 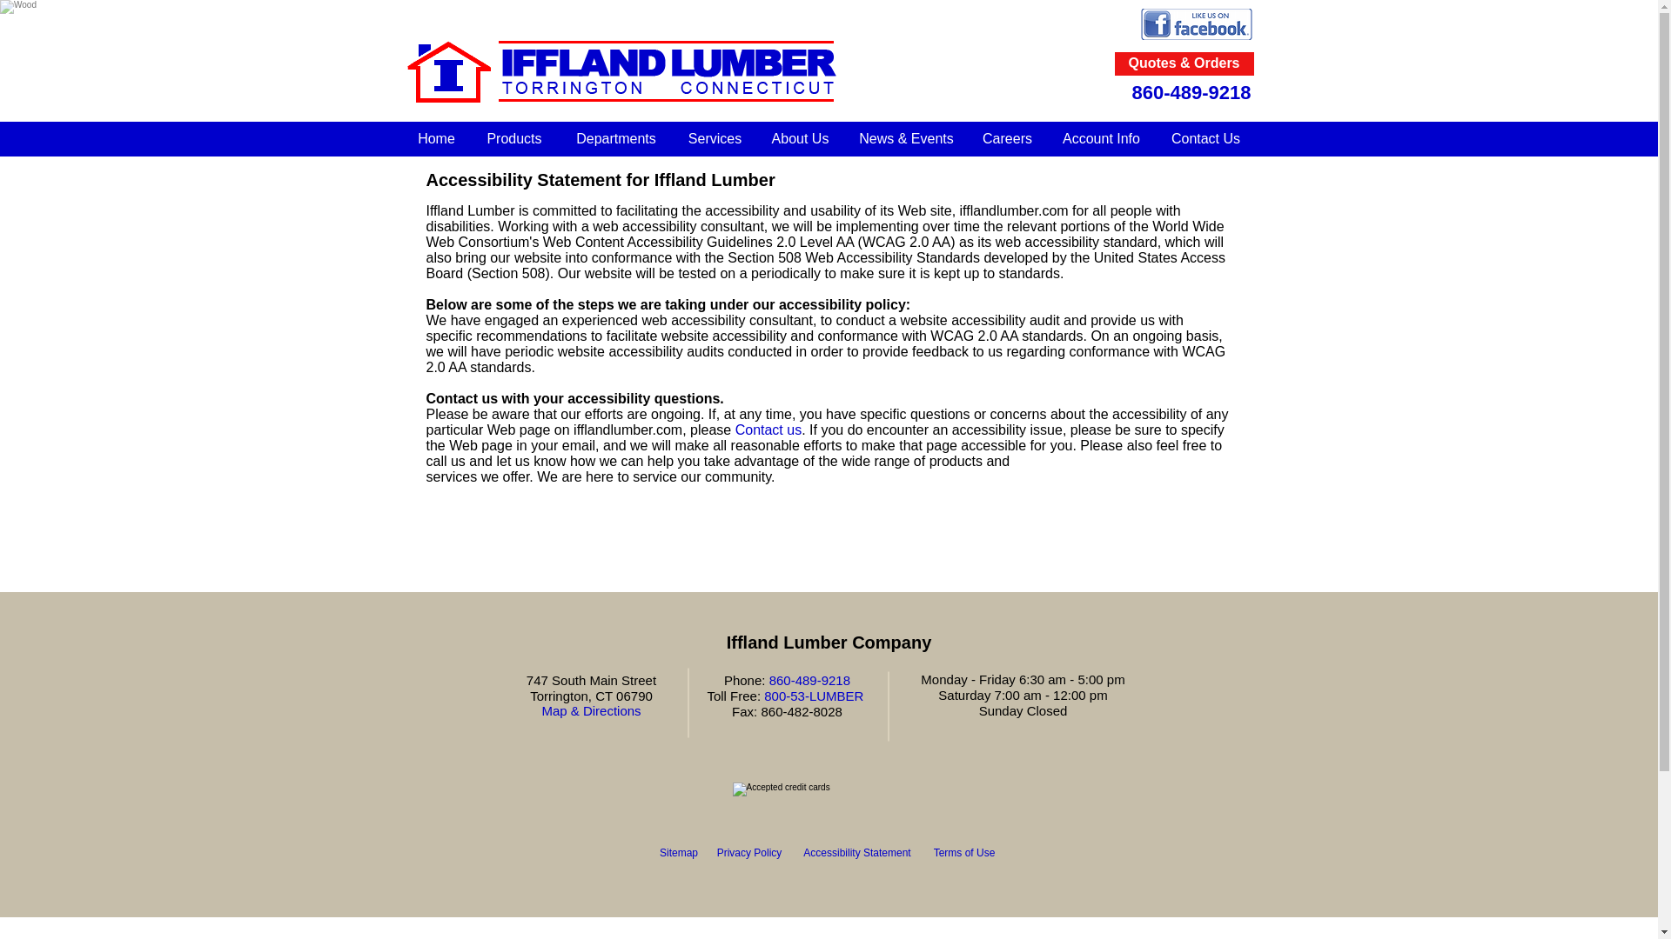 I want to click on Image of Iffland Lumber Company logo, so click(x=621, y=70).